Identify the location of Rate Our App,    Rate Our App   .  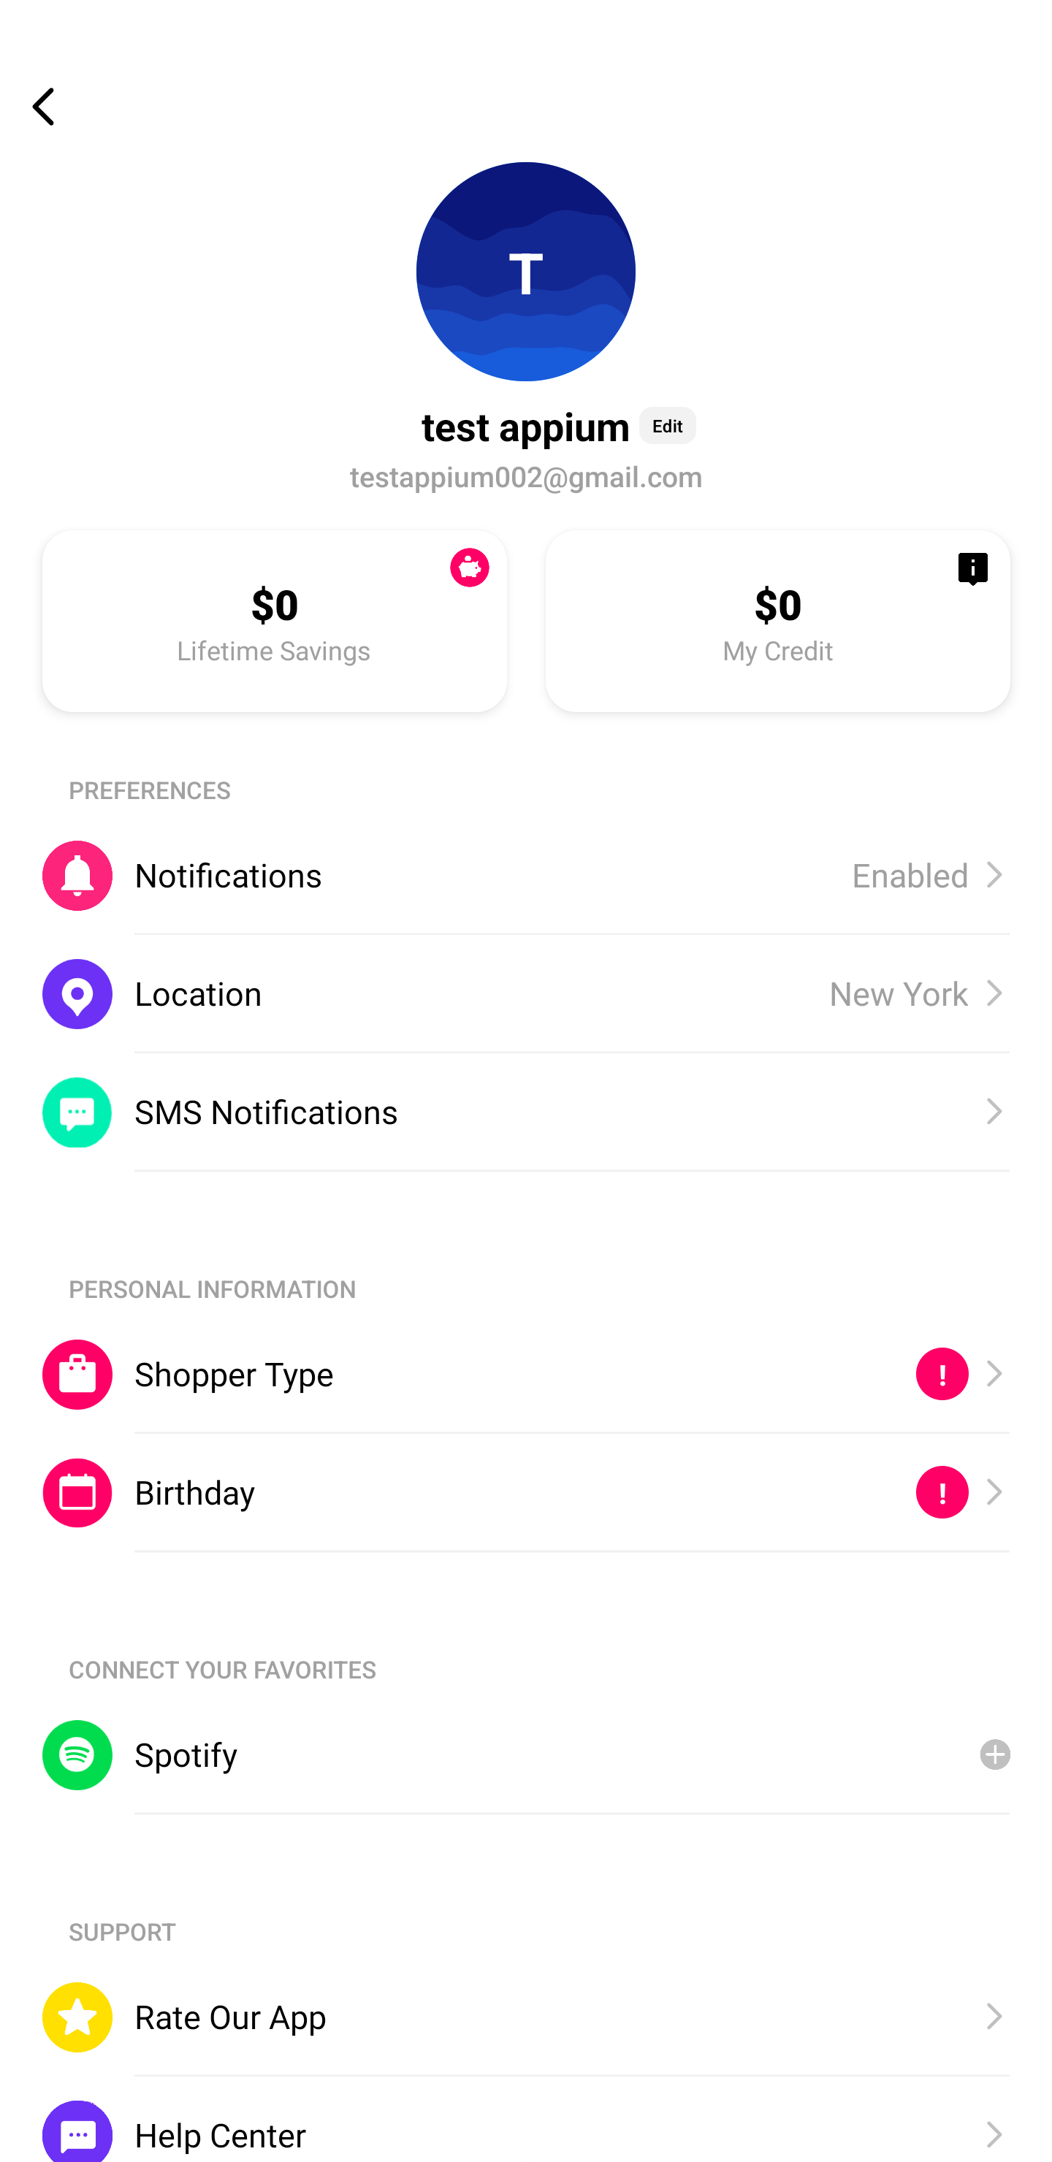
(526, 2017).